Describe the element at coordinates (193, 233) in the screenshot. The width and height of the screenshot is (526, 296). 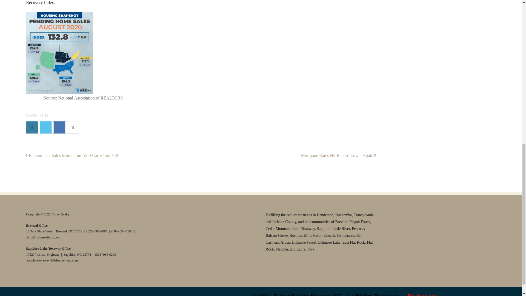
I see `LuxuryHomes.com` at that location.